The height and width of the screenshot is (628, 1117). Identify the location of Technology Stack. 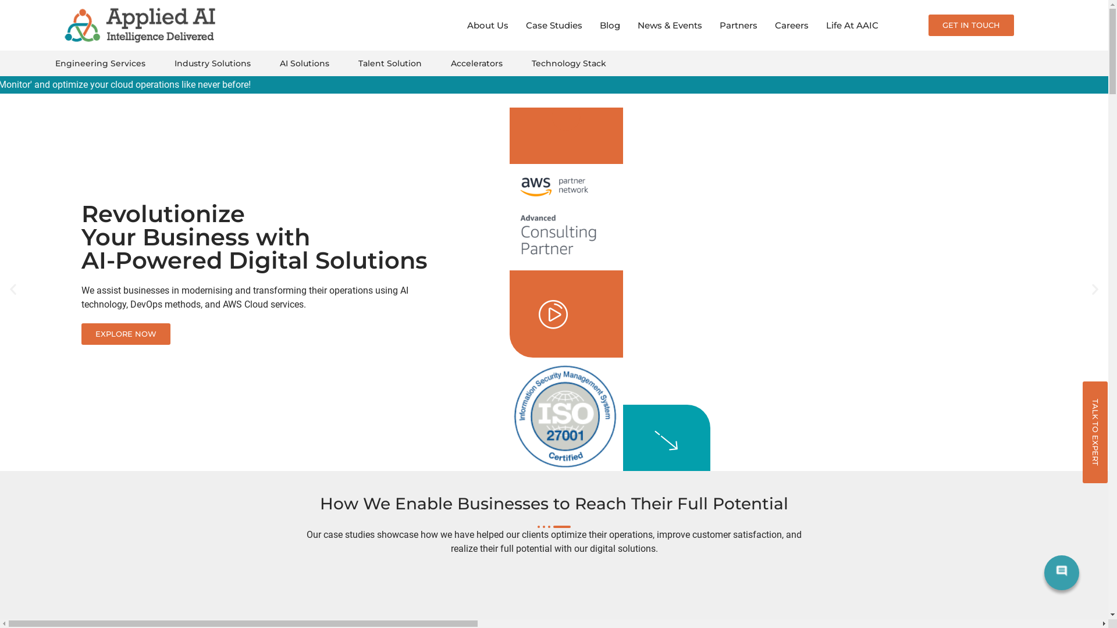
(569, 63).